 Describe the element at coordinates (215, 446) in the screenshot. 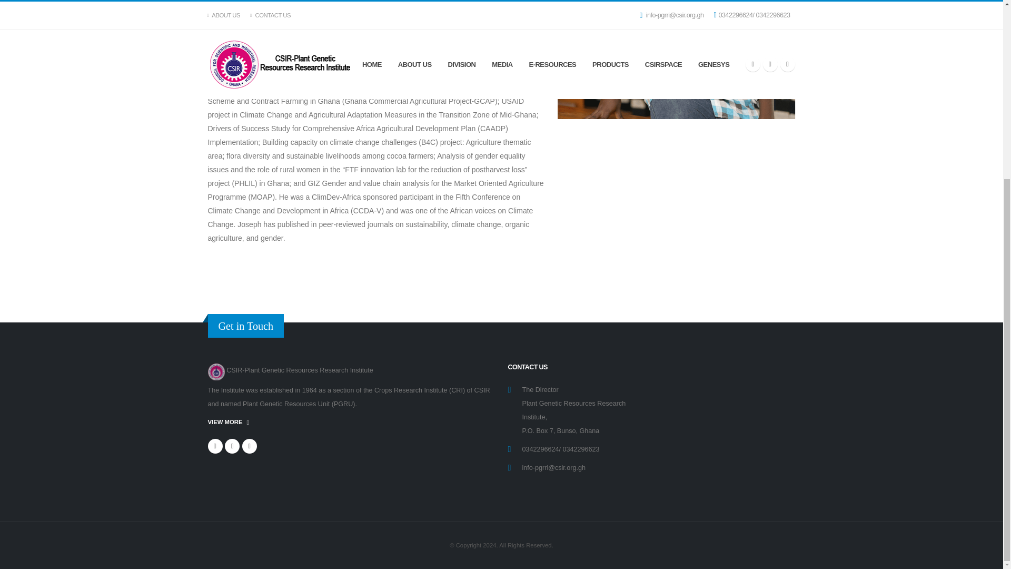

I see `Facebook` at that location.